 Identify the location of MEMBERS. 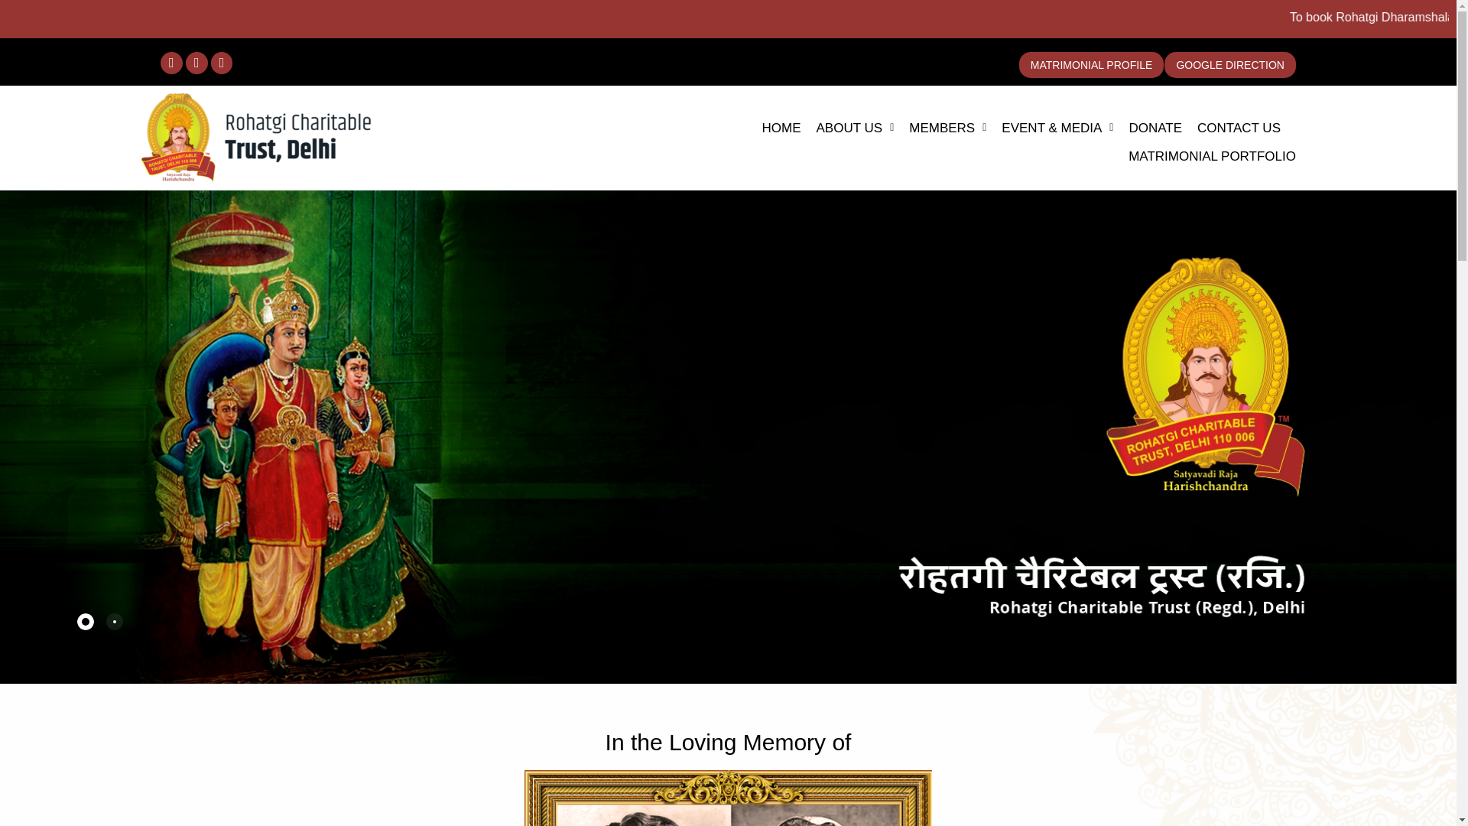
(947, 127).